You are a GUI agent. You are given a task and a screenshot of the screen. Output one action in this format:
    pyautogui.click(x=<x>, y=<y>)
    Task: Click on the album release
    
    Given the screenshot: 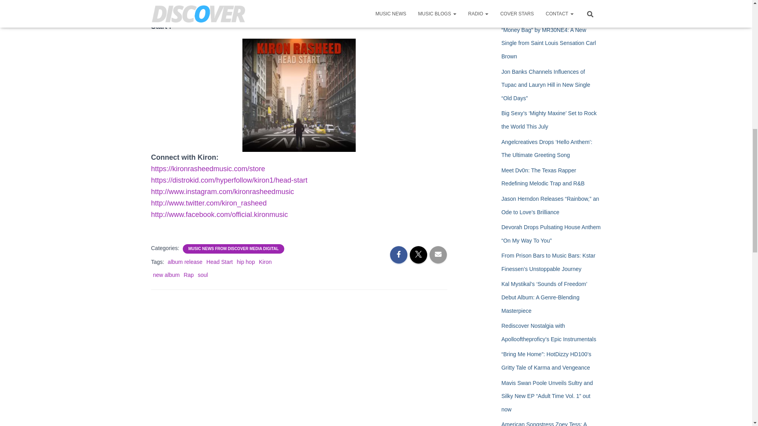 What is the action you would take?
    pyautogui.click(x=185, y=262)
    